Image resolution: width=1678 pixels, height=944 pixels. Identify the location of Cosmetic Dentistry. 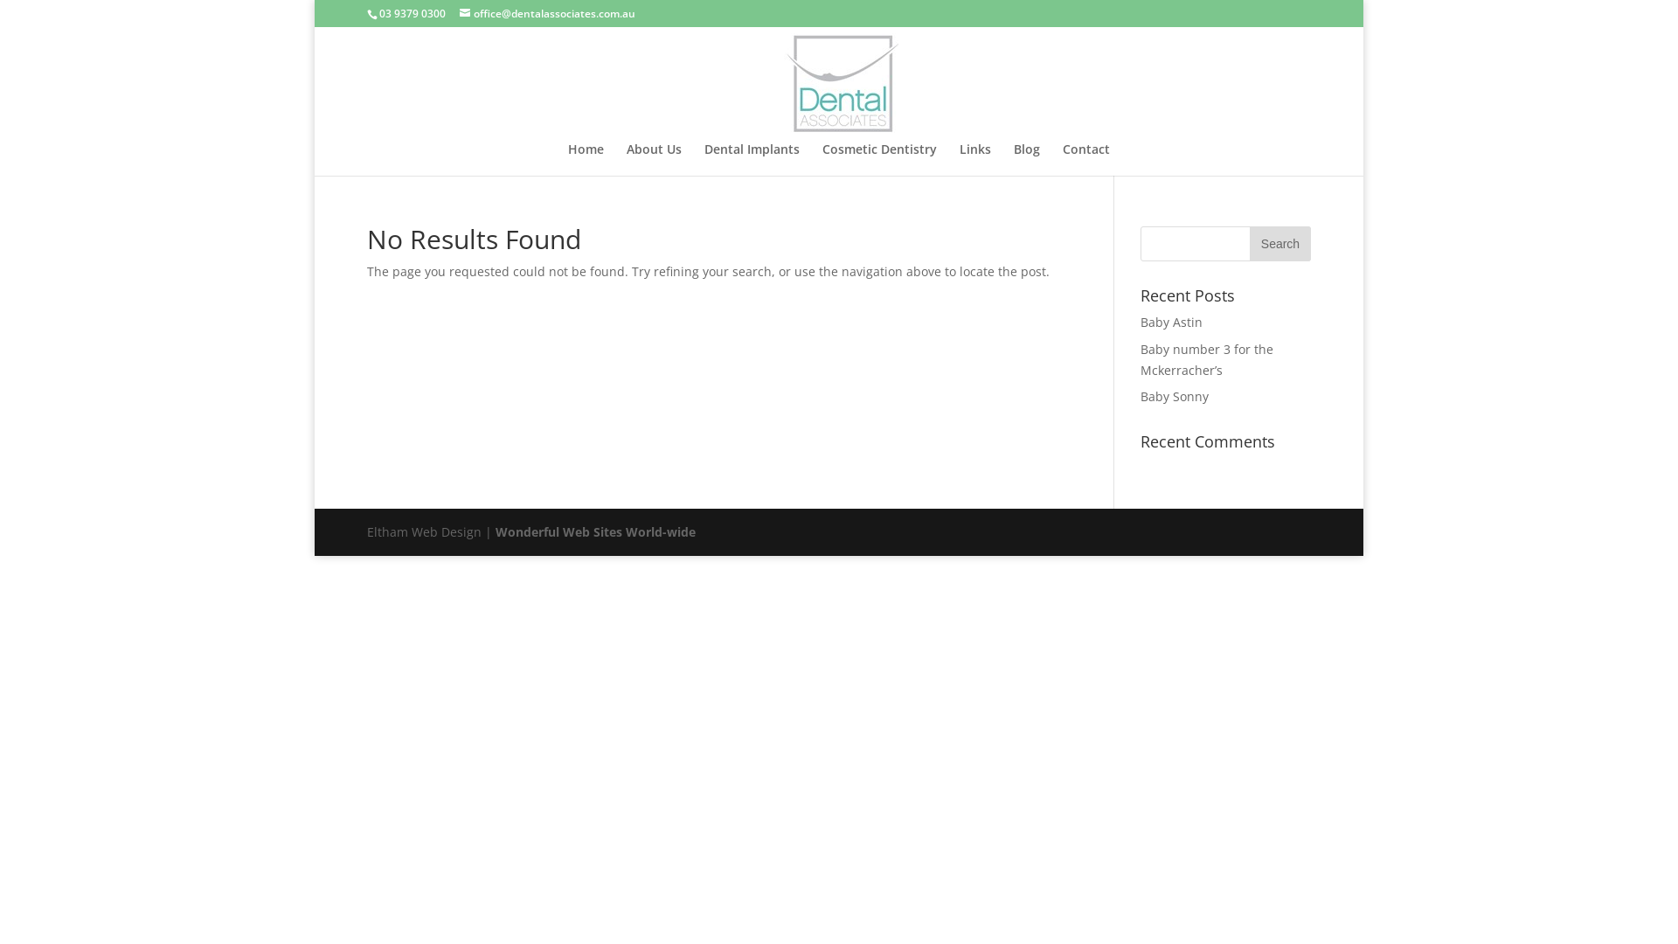
(879, 159).